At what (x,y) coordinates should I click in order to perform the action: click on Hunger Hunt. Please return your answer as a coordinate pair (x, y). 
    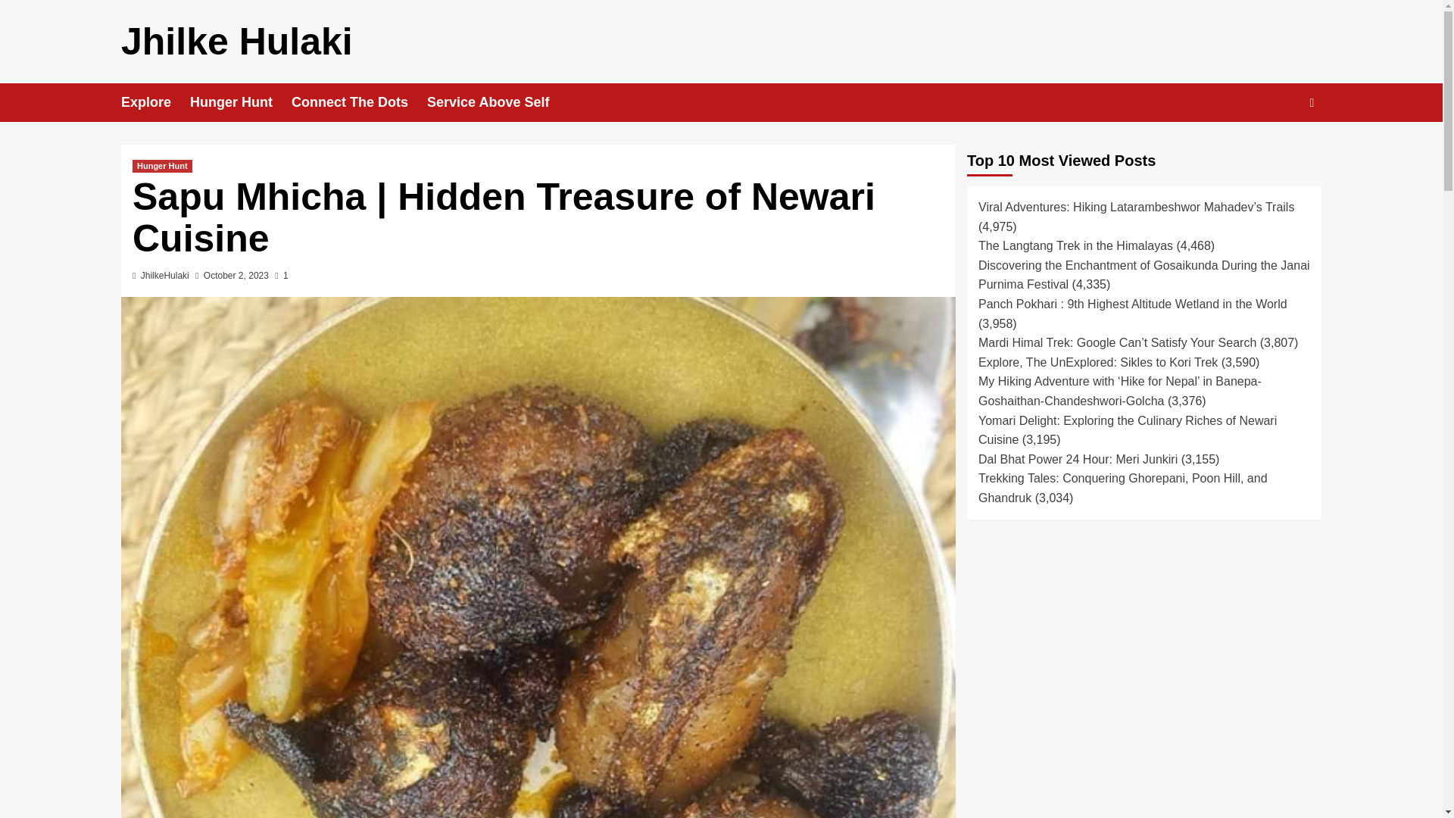
    Looking at the image, I should click on (241, 102).